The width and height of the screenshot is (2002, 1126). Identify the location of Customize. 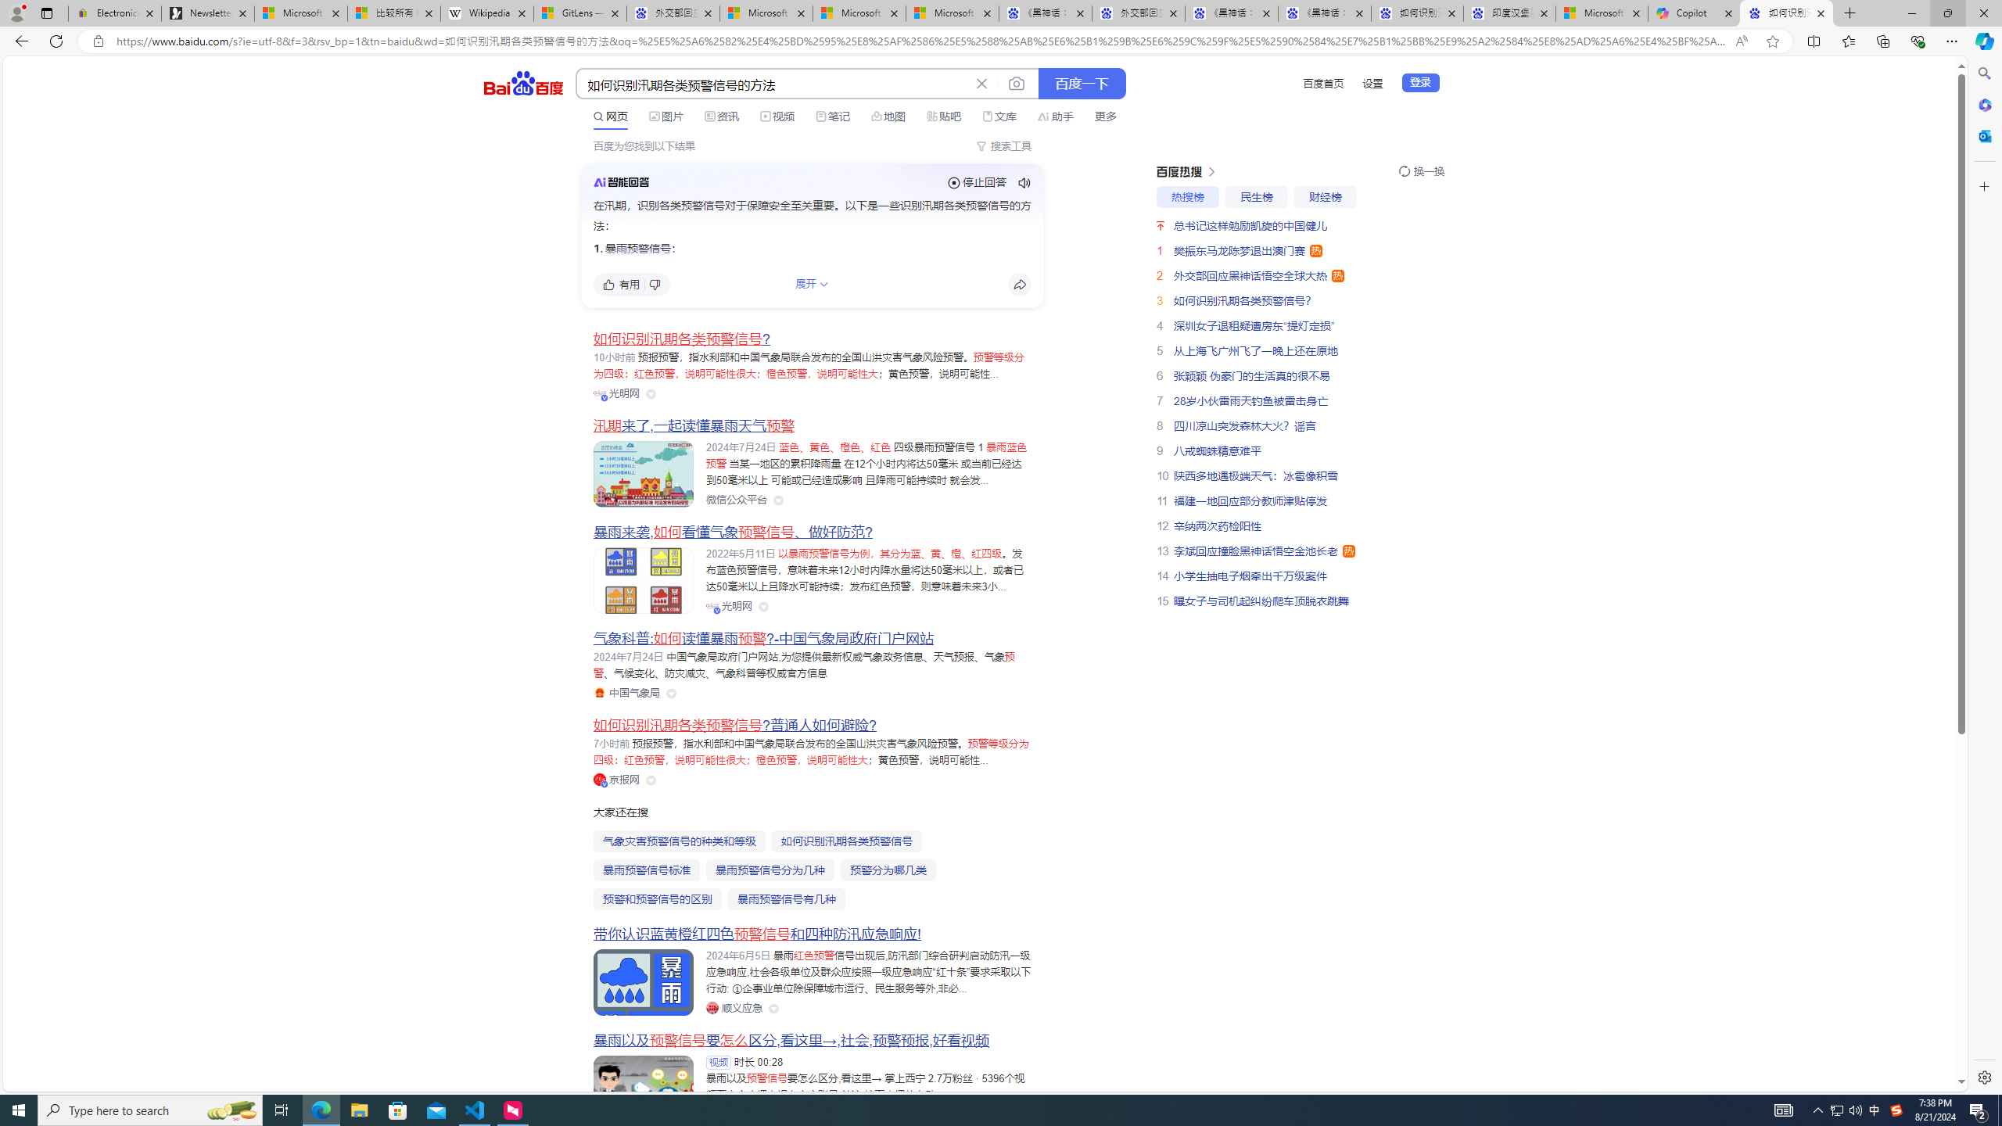
(1983, 186).